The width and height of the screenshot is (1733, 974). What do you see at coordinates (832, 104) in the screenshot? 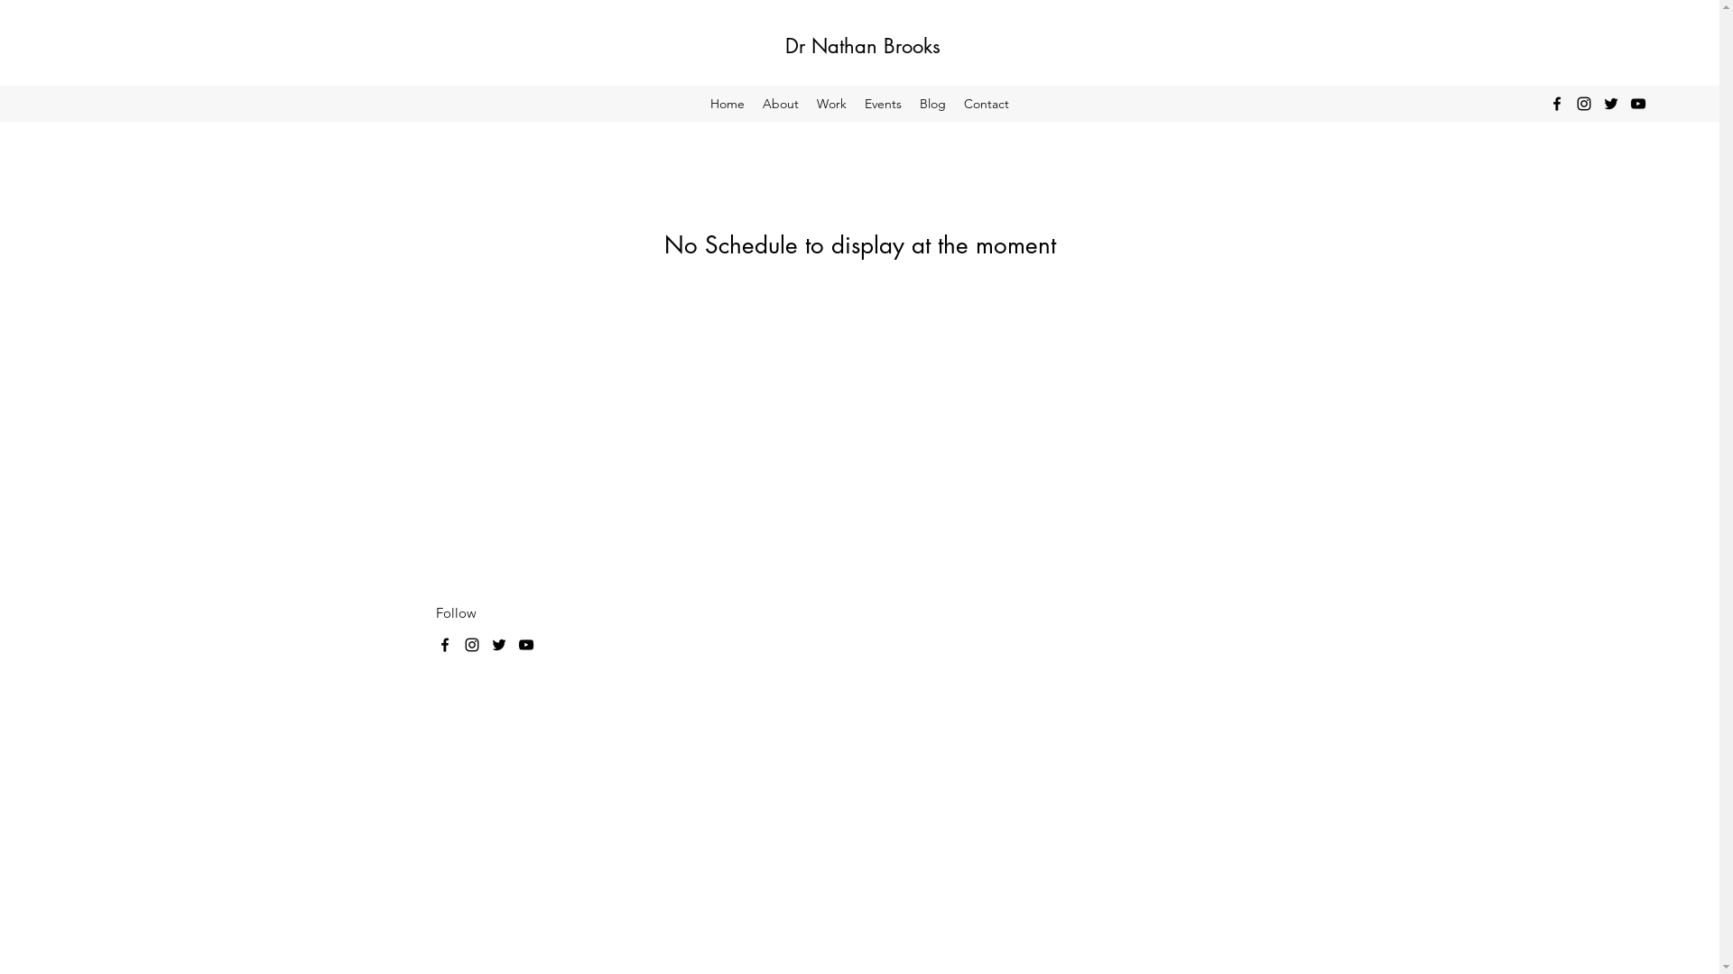
I see `Work` at bounding box center [832, 104].